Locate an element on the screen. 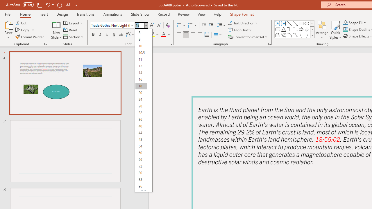  Shape Fill Aqua, Accent 2 is located at coordinates (345, 23).